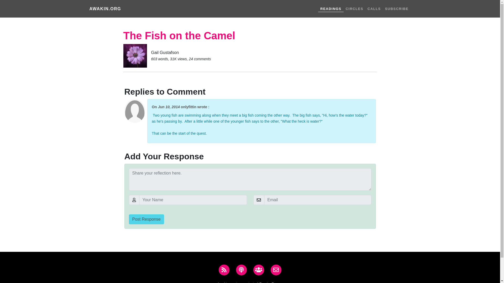 The image size is (504, 283). What do you see at coordinates (354, 9) in the screenshot?
I see `CIRCLES` at bounding box center [354, 9].